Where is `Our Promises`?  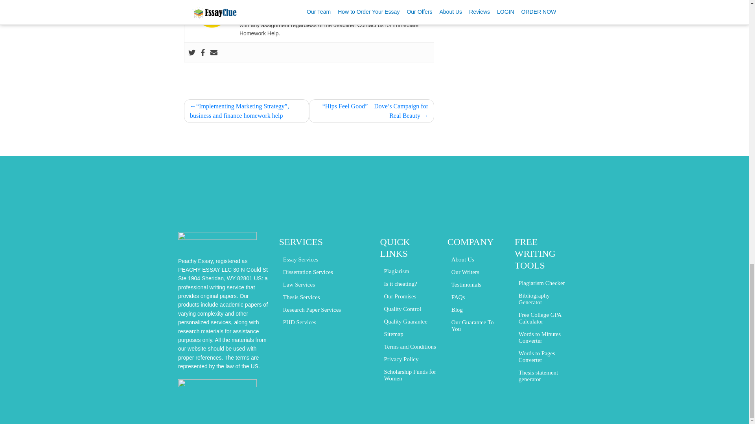 Our Promises is located at coordinates (400, 296).